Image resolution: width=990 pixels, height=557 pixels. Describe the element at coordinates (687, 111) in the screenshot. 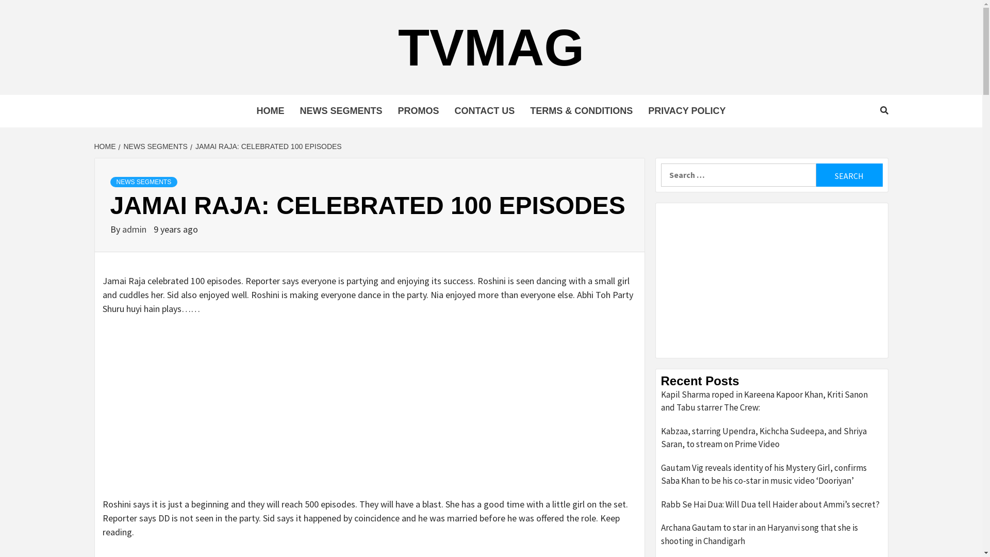

I see `PRIVACY POLICY` at that location.